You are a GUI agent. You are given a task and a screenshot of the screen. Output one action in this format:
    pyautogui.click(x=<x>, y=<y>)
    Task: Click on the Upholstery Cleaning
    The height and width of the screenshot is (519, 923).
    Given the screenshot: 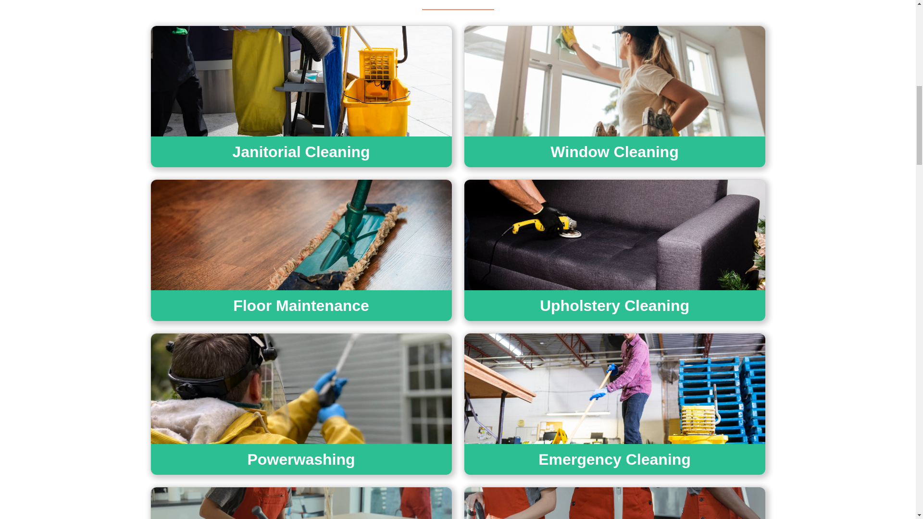 What is the action you would take?
    pyautogui.click(x=614, y=308)
    